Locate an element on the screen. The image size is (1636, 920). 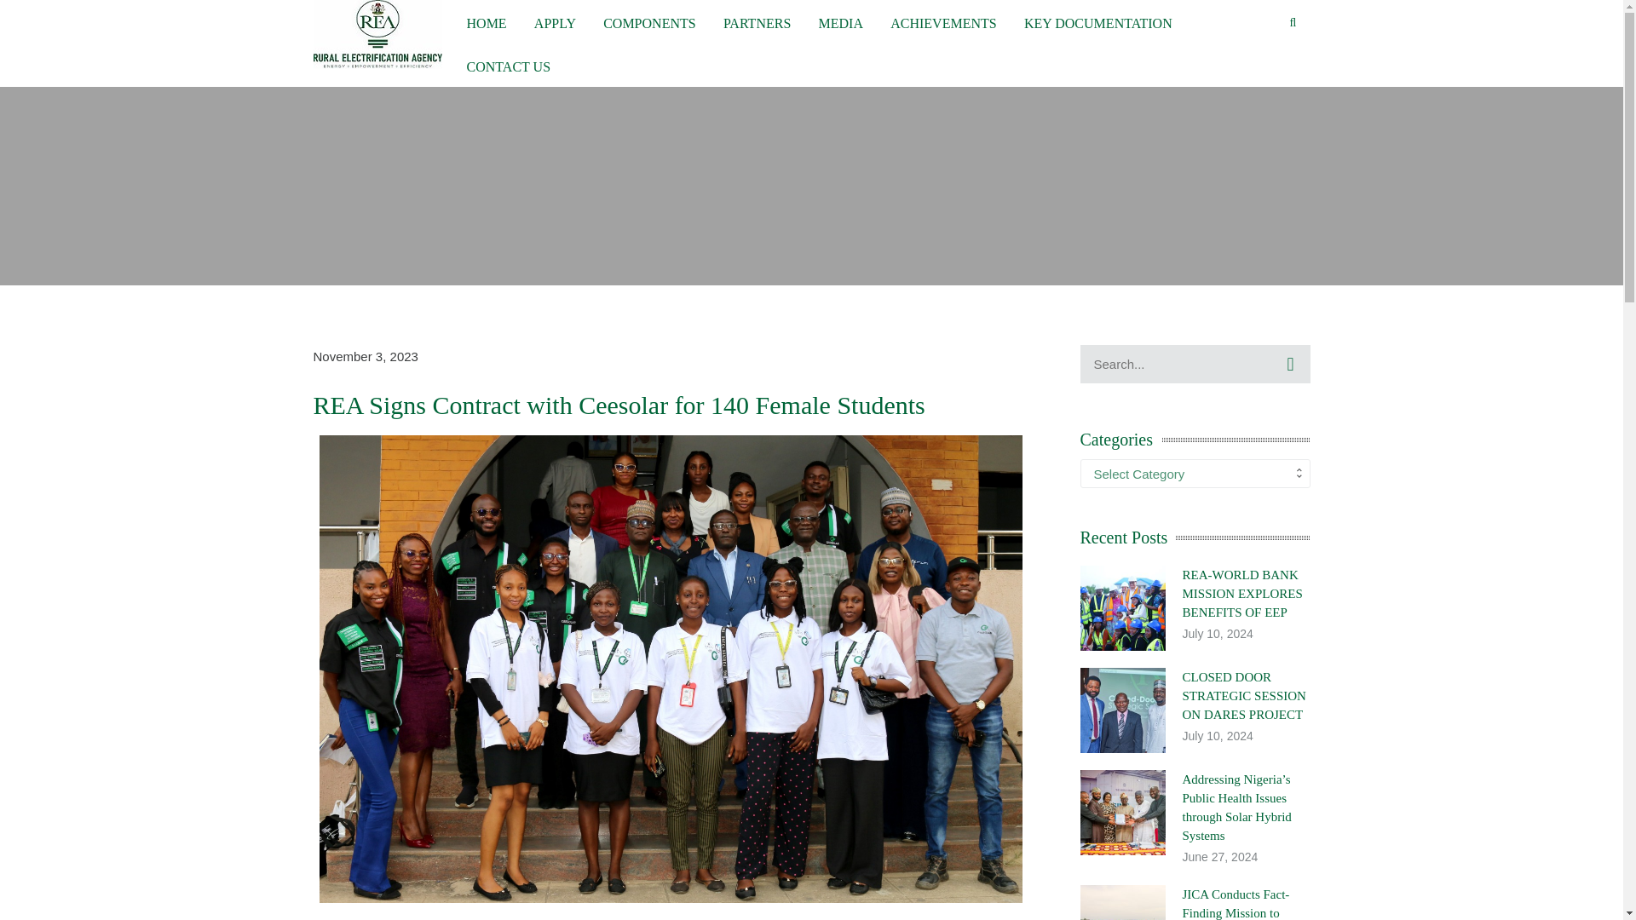
REA-WORLD BANK MISSION EXPLORES BENEFITS OF EEP is located at coordinates (1242, 593).